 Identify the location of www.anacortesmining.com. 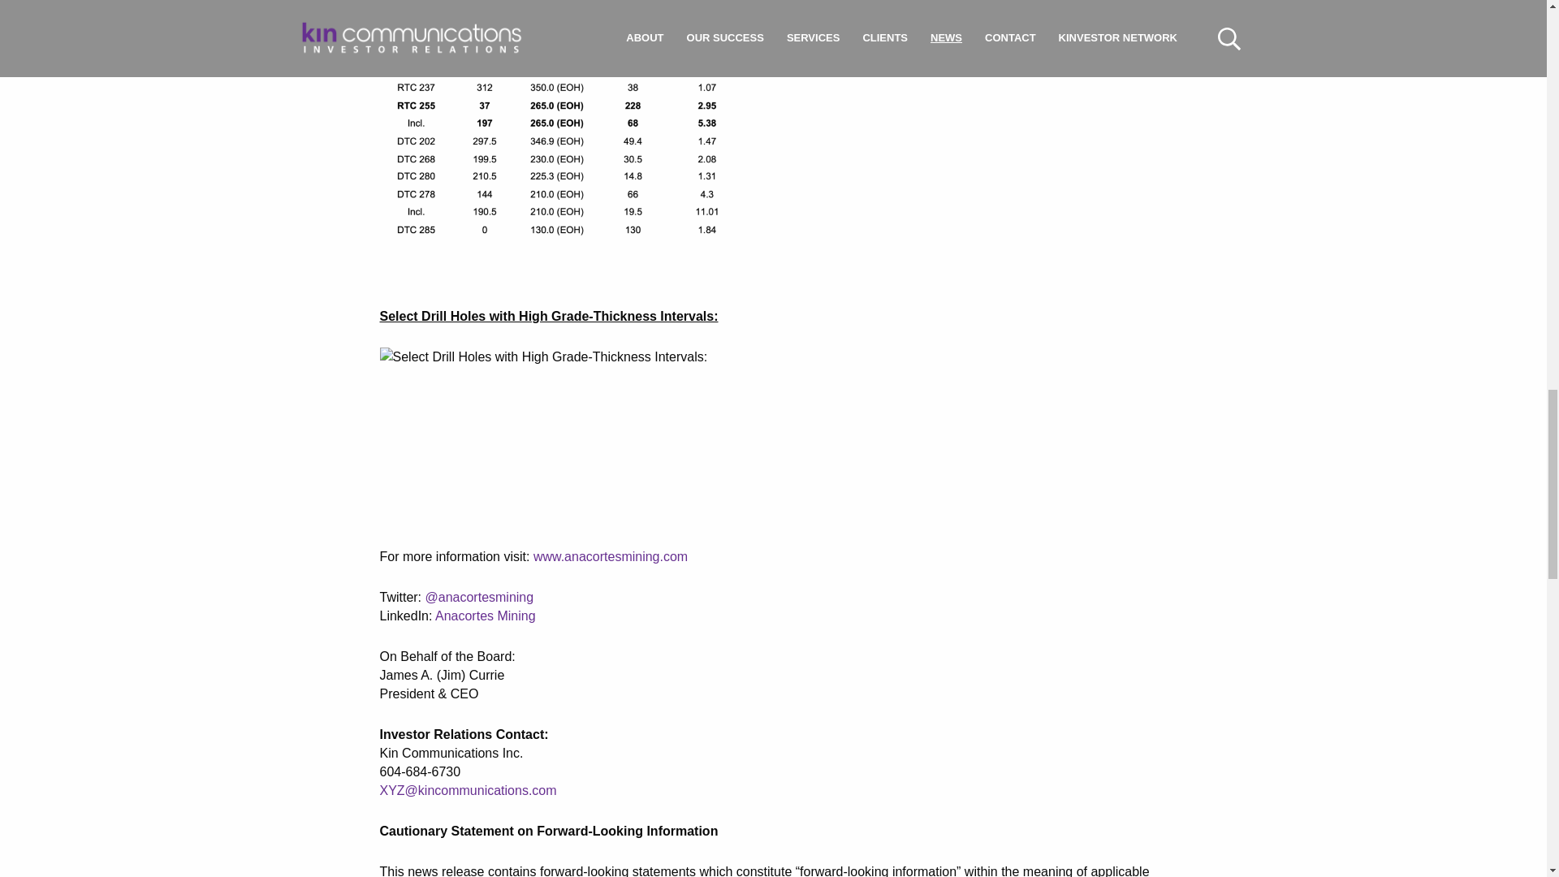
(610, 557).